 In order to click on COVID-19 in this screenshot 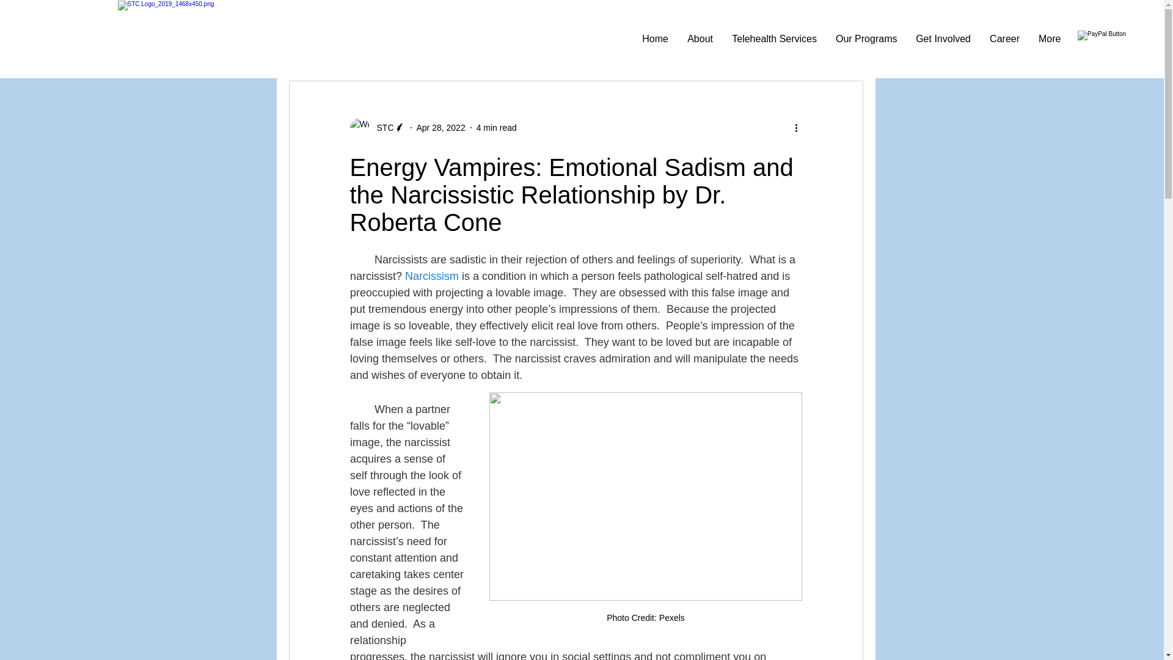, I will do `click(462, 44)`.